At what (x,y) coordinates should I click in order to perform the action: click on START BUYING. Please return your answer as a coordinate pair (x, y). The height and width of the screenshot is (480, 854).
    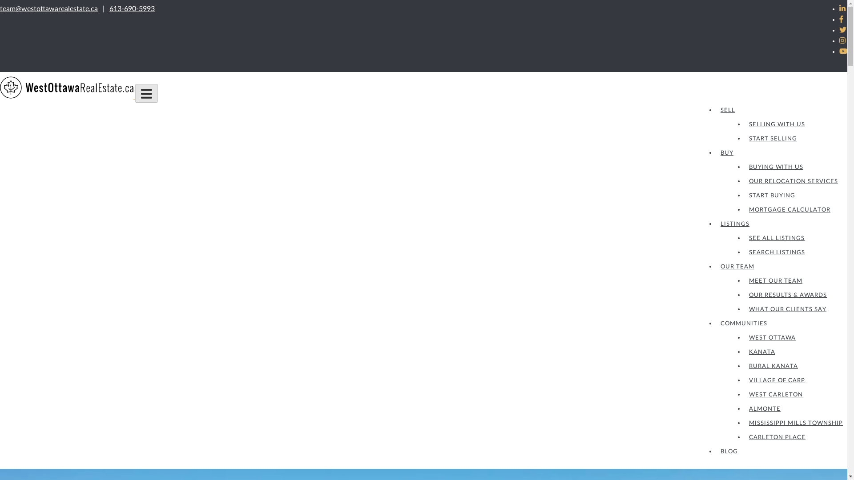
    Looking at the image, I should click on (772, 196).